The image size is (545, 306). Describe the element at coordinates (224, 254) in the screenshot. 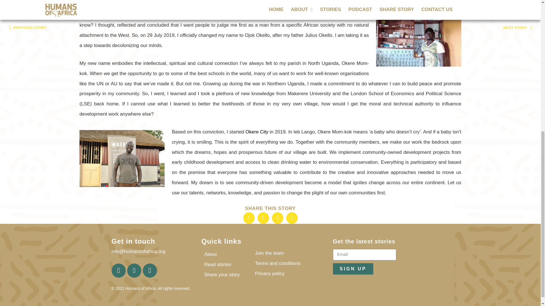

I see `About` at that location.